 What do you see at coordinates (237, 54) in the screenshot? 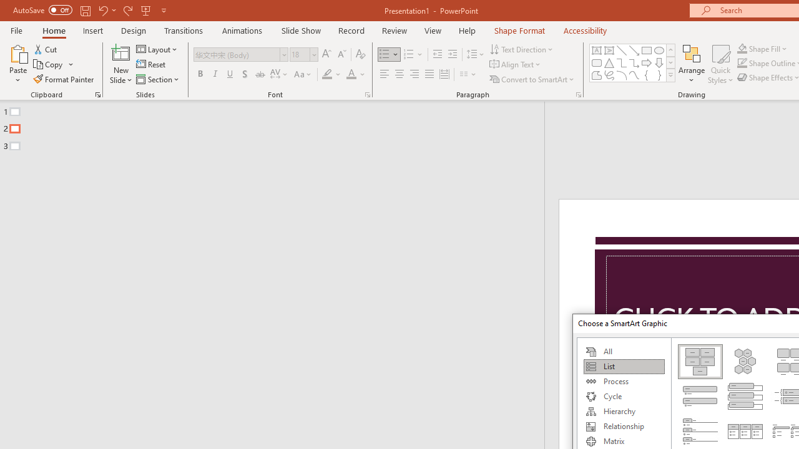
I see `Font` at bounding box center [237, 54].